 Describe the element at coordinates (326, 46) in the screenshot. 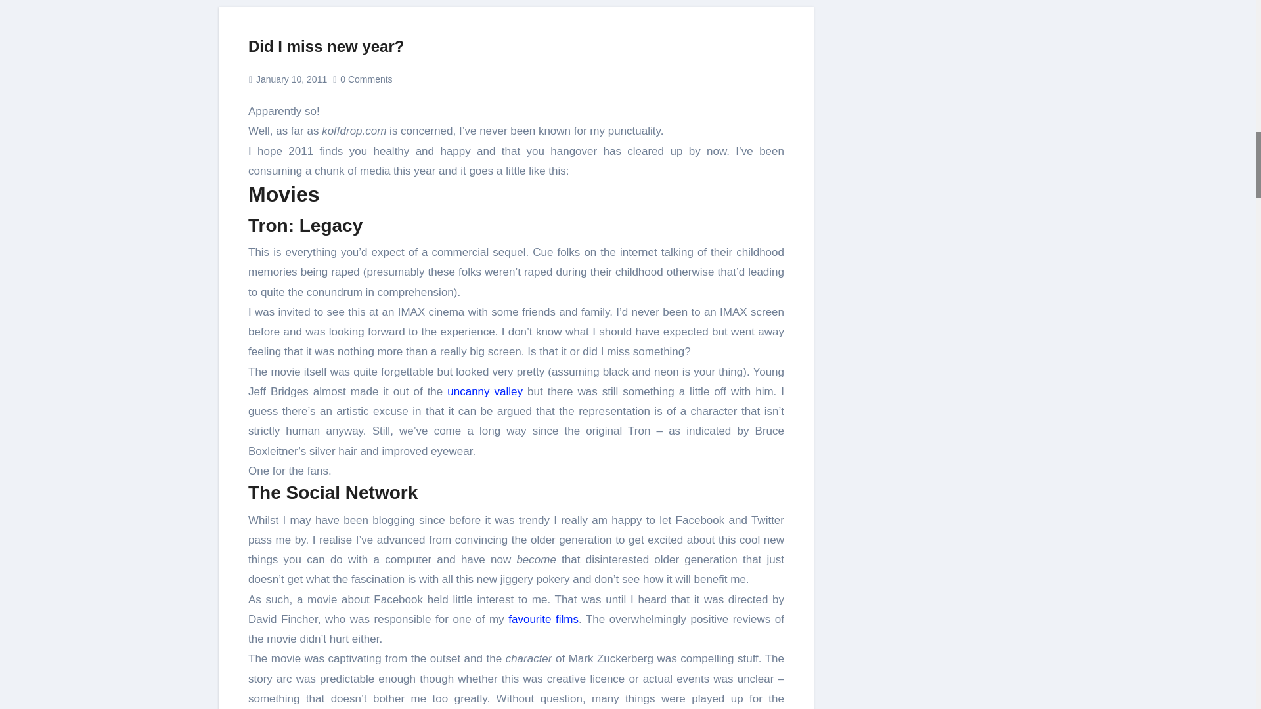

I see `Did I miss new year?` at that location.